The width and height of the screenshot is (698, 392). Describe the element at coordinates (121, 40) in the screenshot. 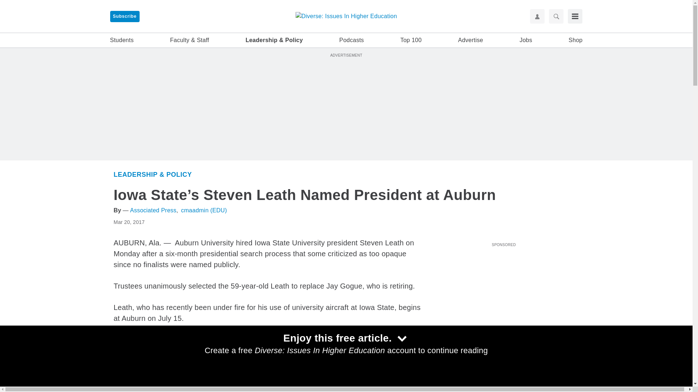

I see `Students` at that location.